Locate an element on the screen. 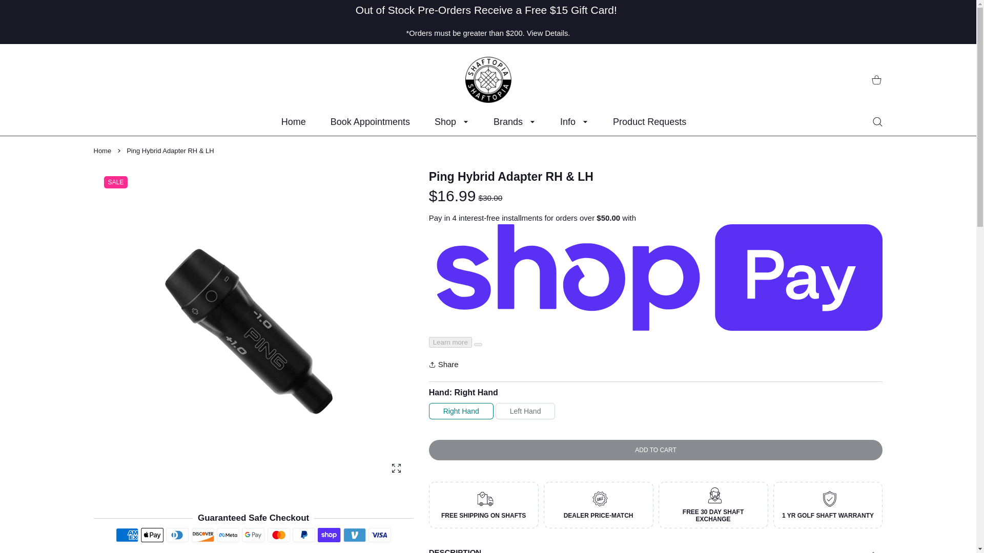 This screenshot has height=553, width=984. Product Requests is located at coordinates (649, 122).